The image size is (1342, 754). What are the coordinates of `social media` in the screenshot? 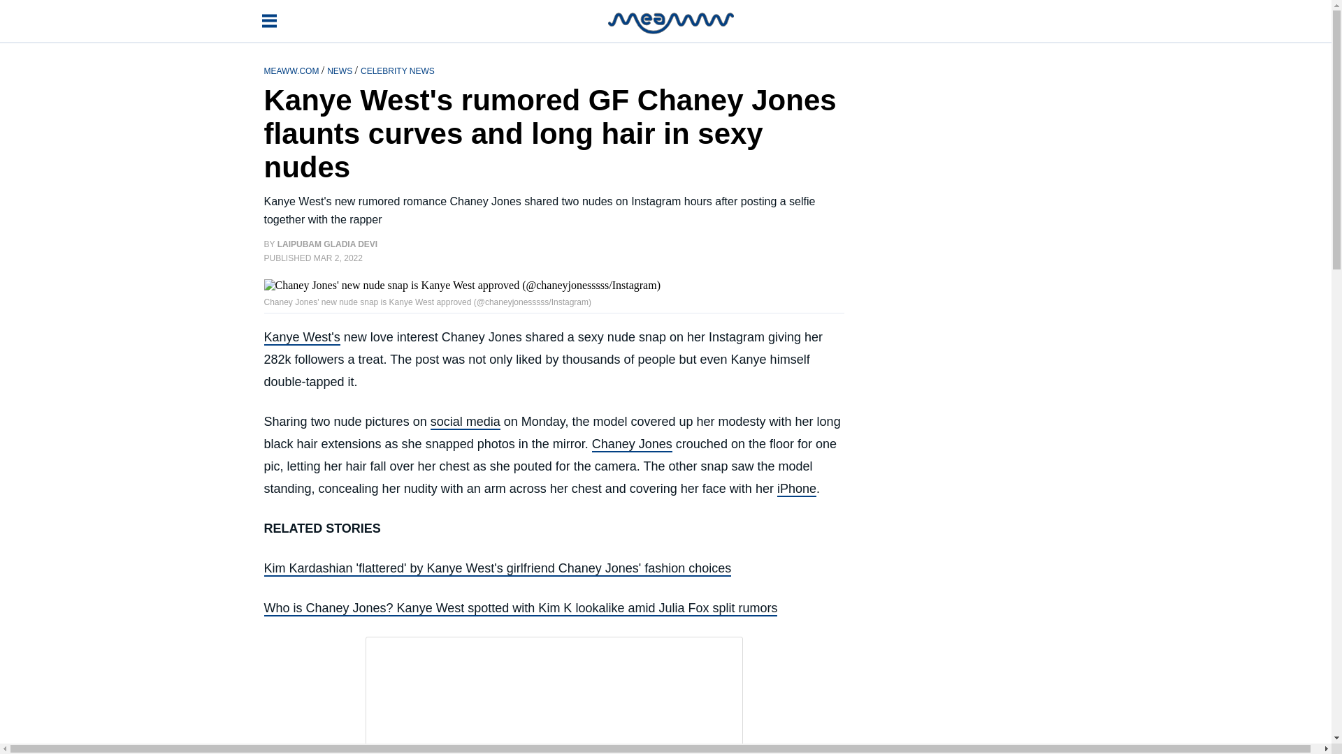 It's located at (466, 422).